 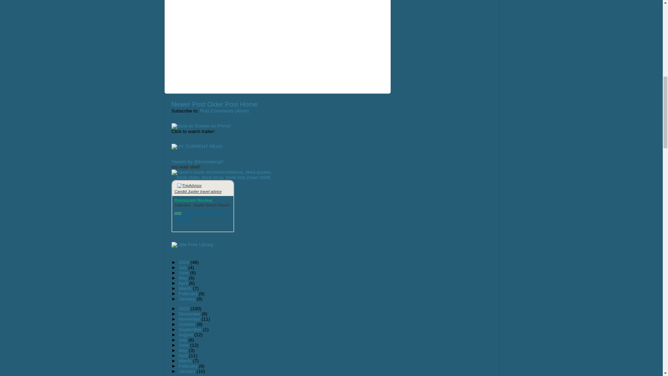 What do you see at coordinates (184, 273) in the screenshot?
I see `June` at bounding box center [184, 273].